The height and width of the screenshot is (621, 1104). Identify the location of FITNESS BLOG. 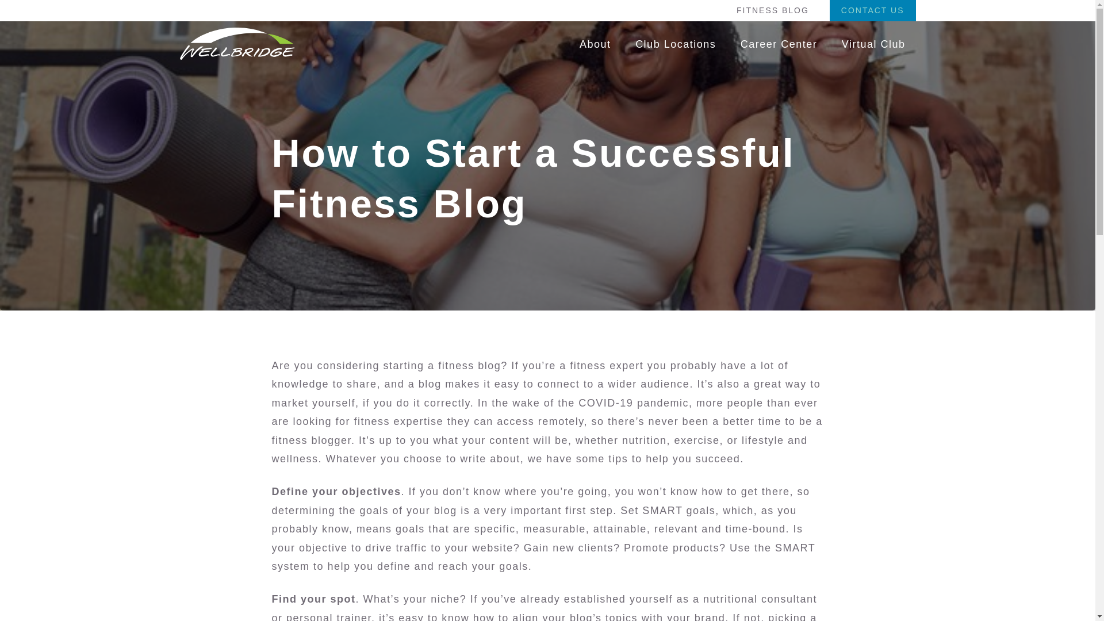
(773, 10).